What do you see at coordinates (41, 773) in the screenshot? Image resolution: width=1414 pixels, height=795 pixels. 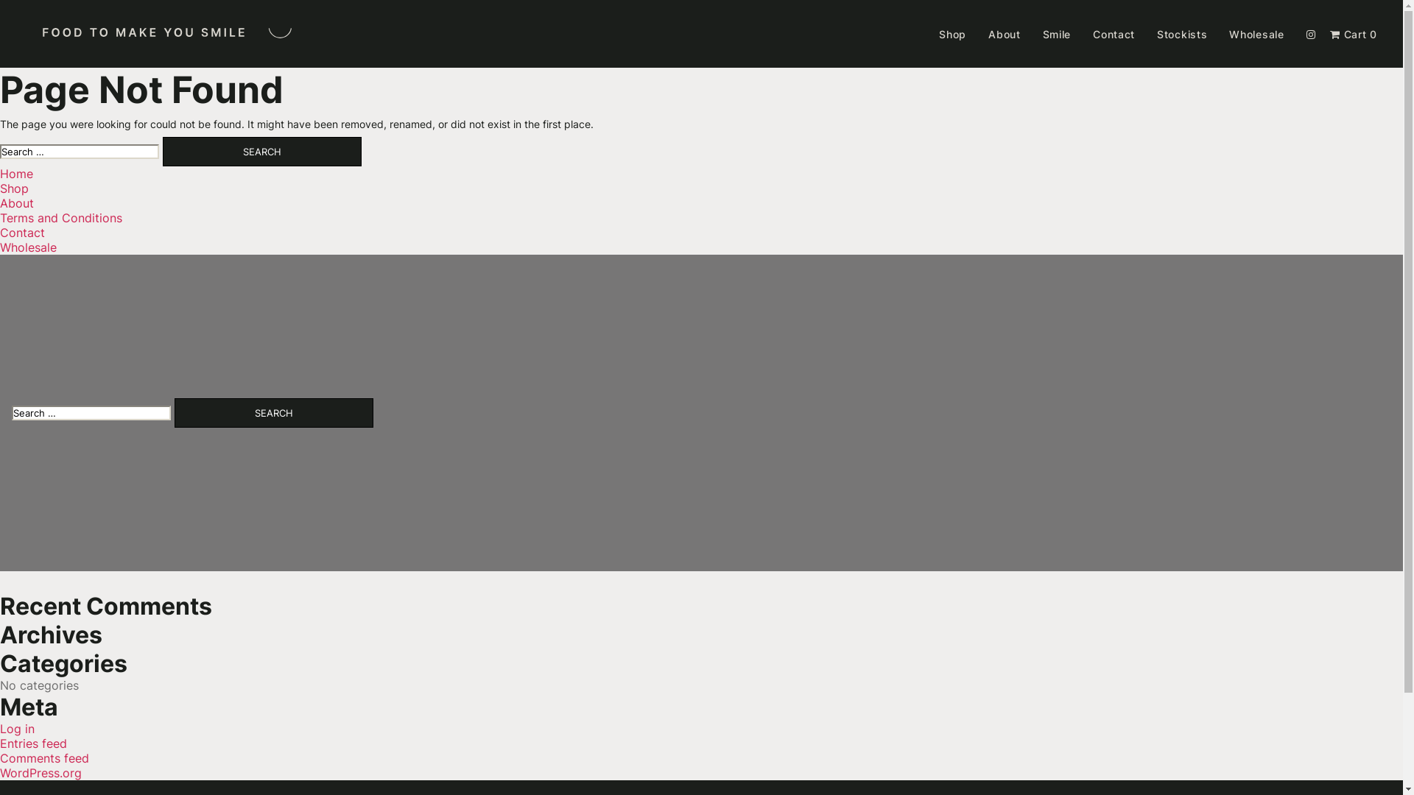 I see `WordPress.org` at bounding box center [41, 773].